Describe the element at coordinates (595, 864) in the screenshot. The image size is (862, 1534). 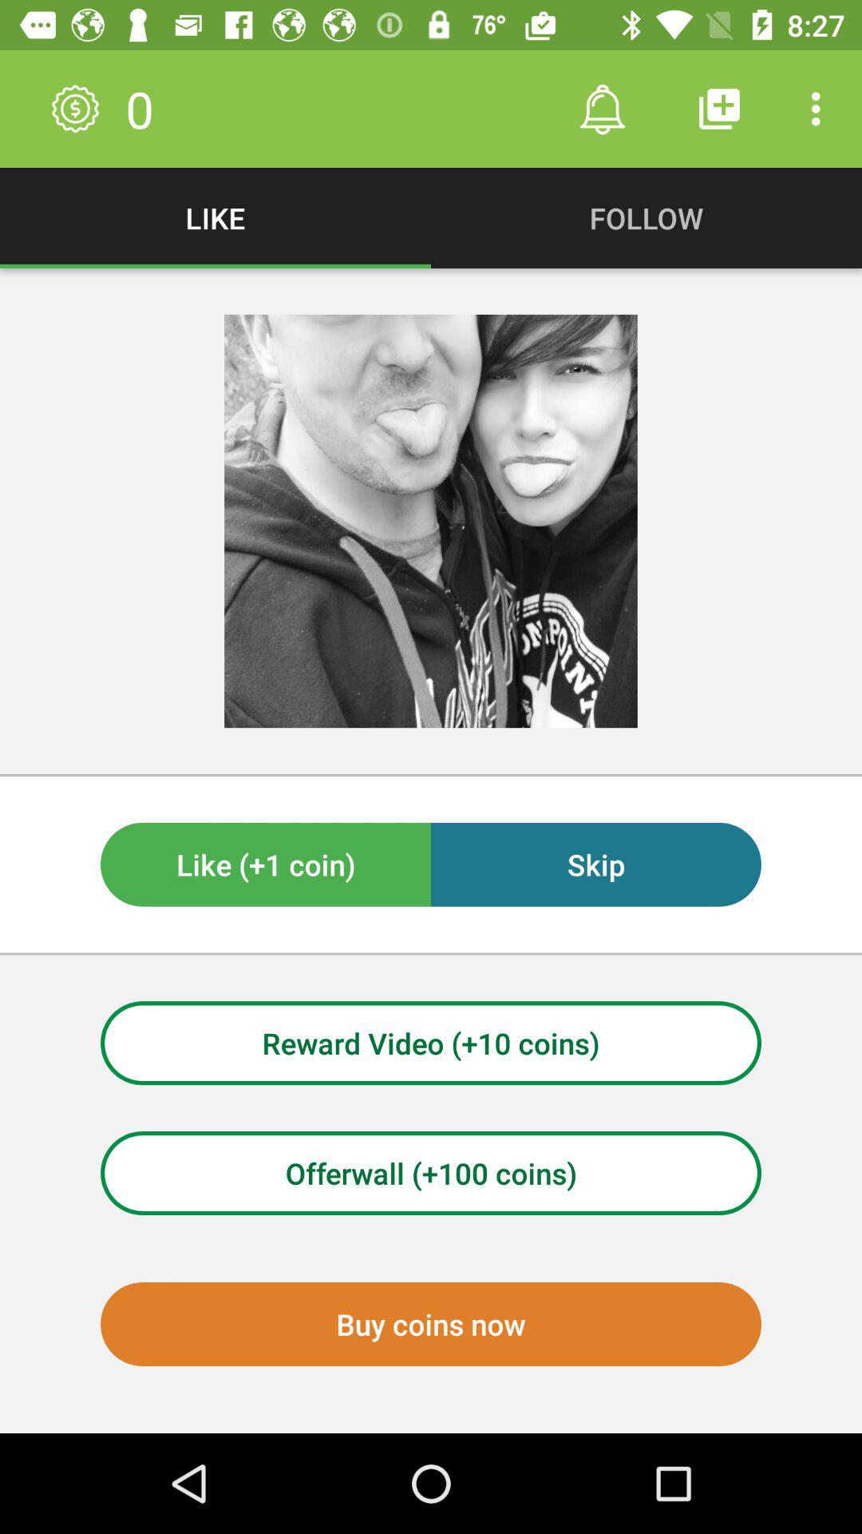
I see `flip until skip item` at that location.